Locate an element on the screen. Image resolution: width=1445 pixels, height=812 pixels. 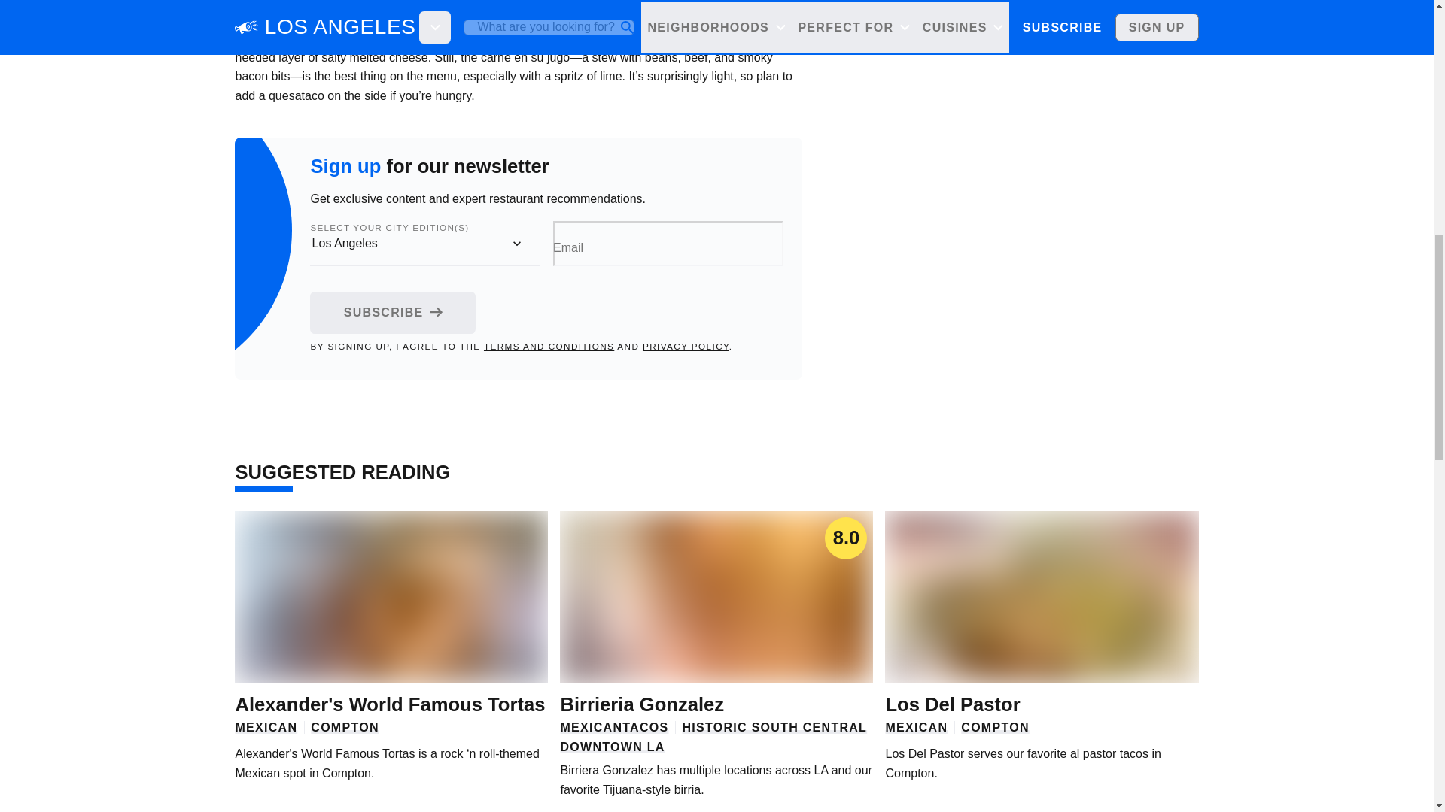
TERMS AND CONDITIONS is located at coordinates (549, 346).